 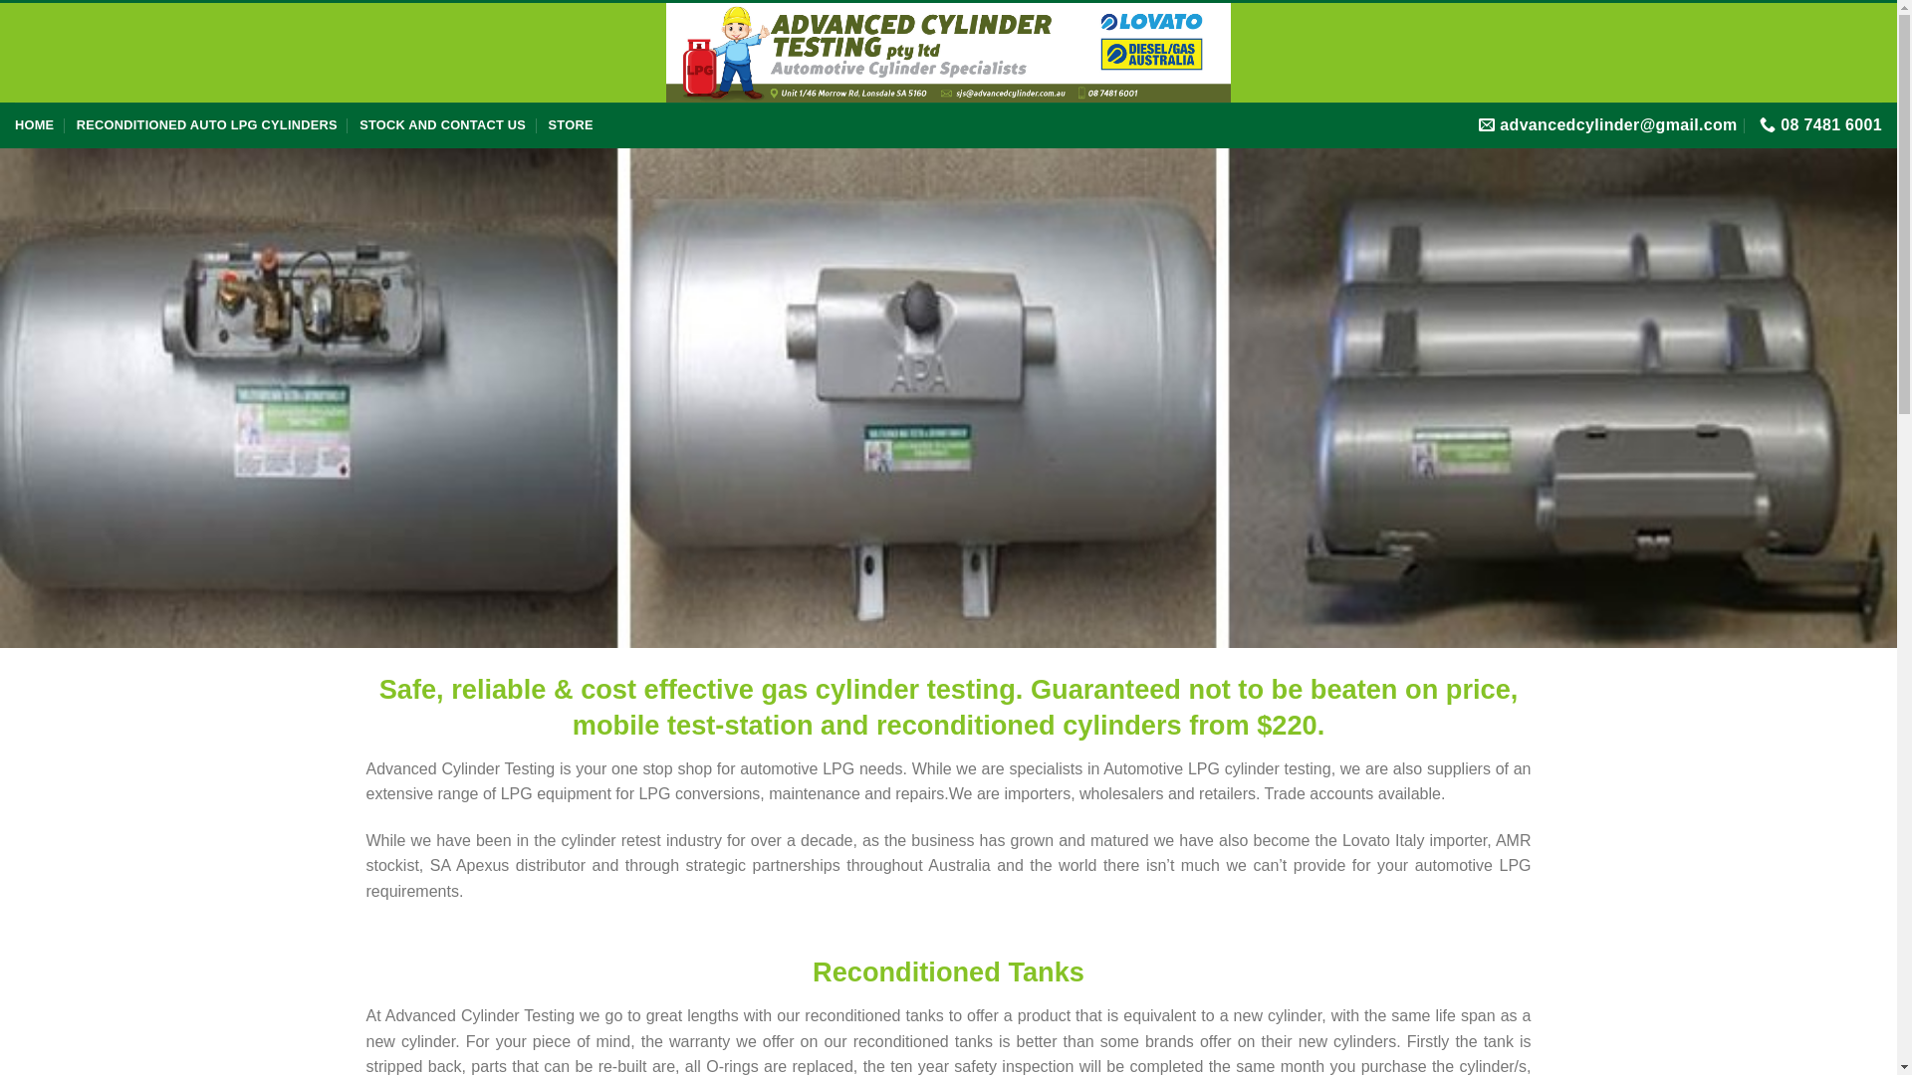 What do you see at coordinates (1608, 125) in the screenshot?
I see `advancedcylinder@gmail.com` at bounding box center [1608, 125].